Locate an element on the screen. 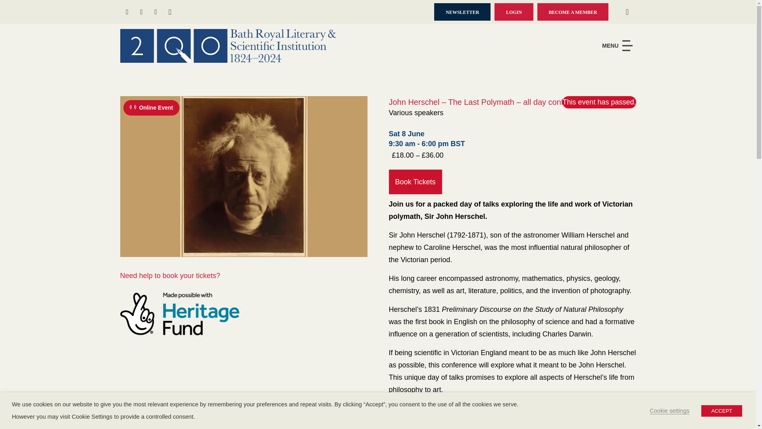 This screenshot has width=762, height=429. BECOME A MEMBER is located at coordinates (573, 12).